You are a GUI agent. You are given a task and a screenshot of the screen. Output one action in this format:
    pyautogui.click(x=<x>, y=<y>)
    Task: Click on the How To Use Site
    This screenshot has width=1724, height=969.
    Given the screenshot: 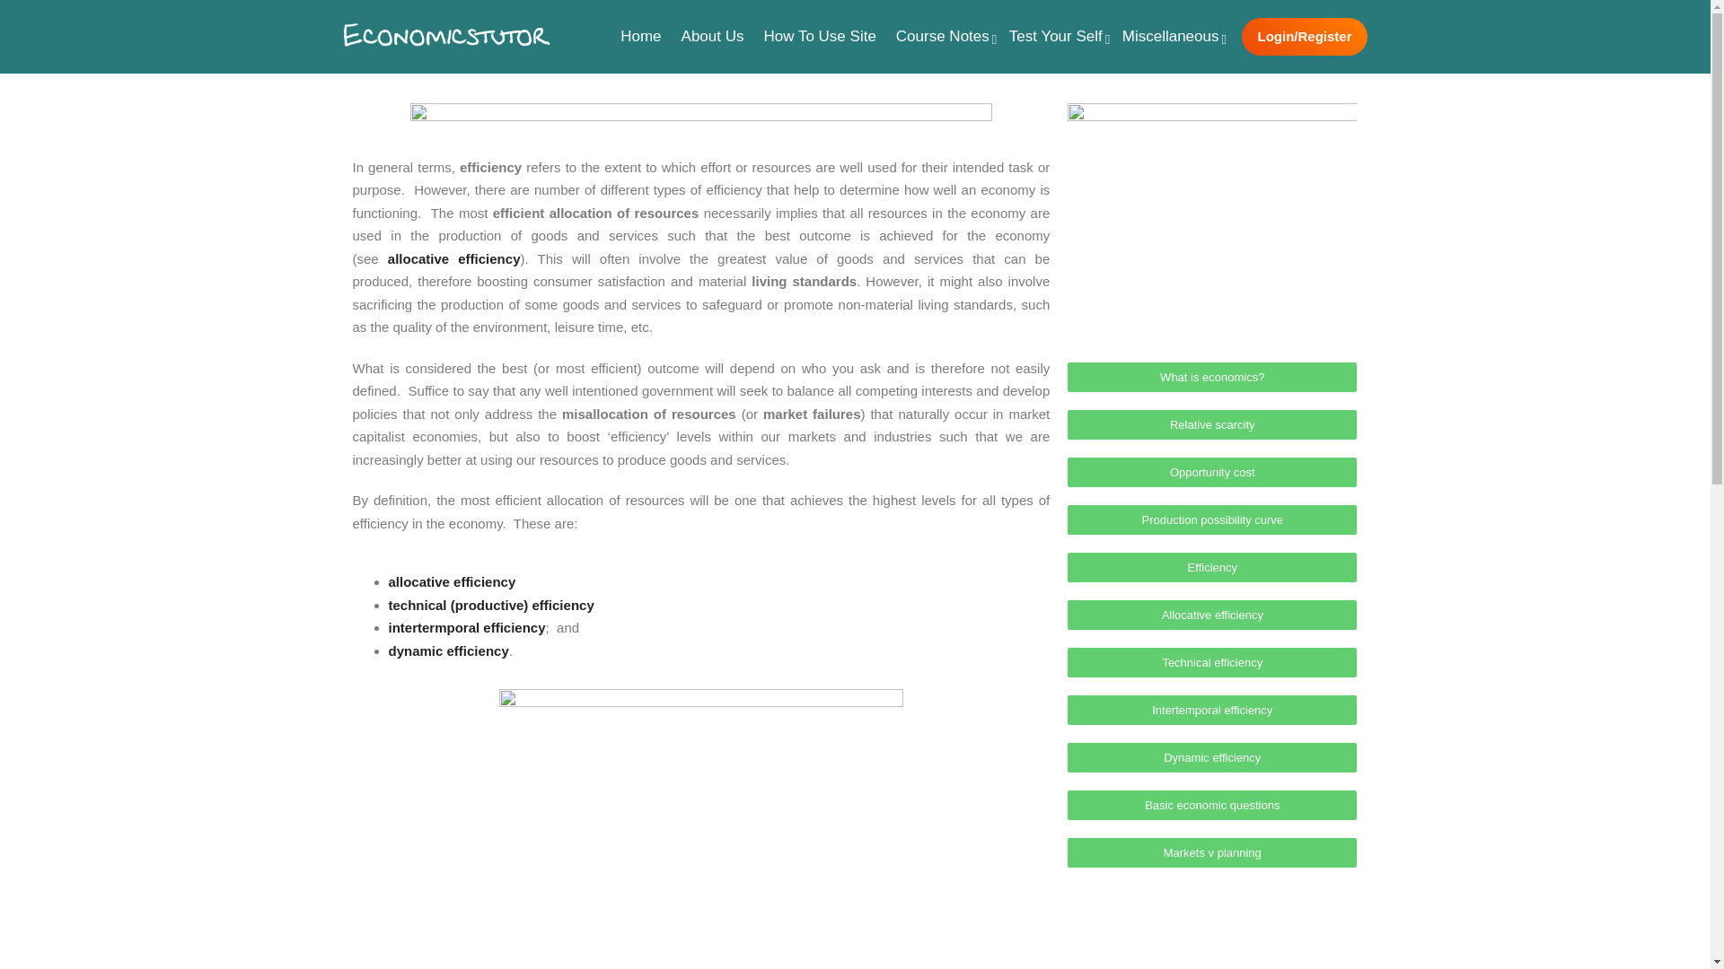 What is the action you would take?
    pyautogui.click(x=819, y=36)
    